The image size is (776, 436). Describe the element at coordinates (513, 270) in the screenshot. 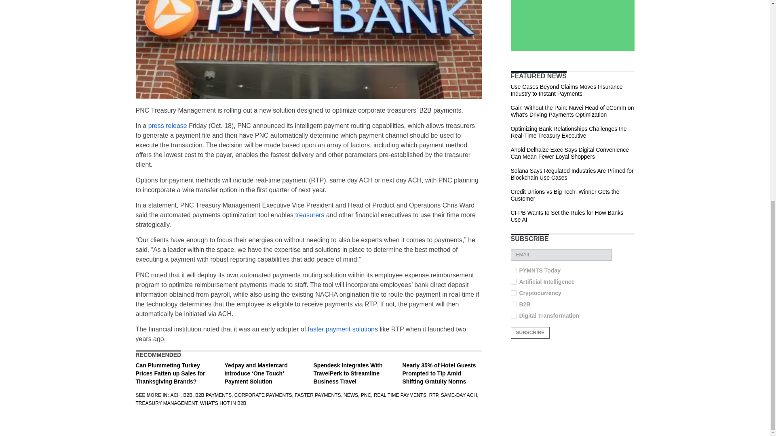

I see `1` at that location.